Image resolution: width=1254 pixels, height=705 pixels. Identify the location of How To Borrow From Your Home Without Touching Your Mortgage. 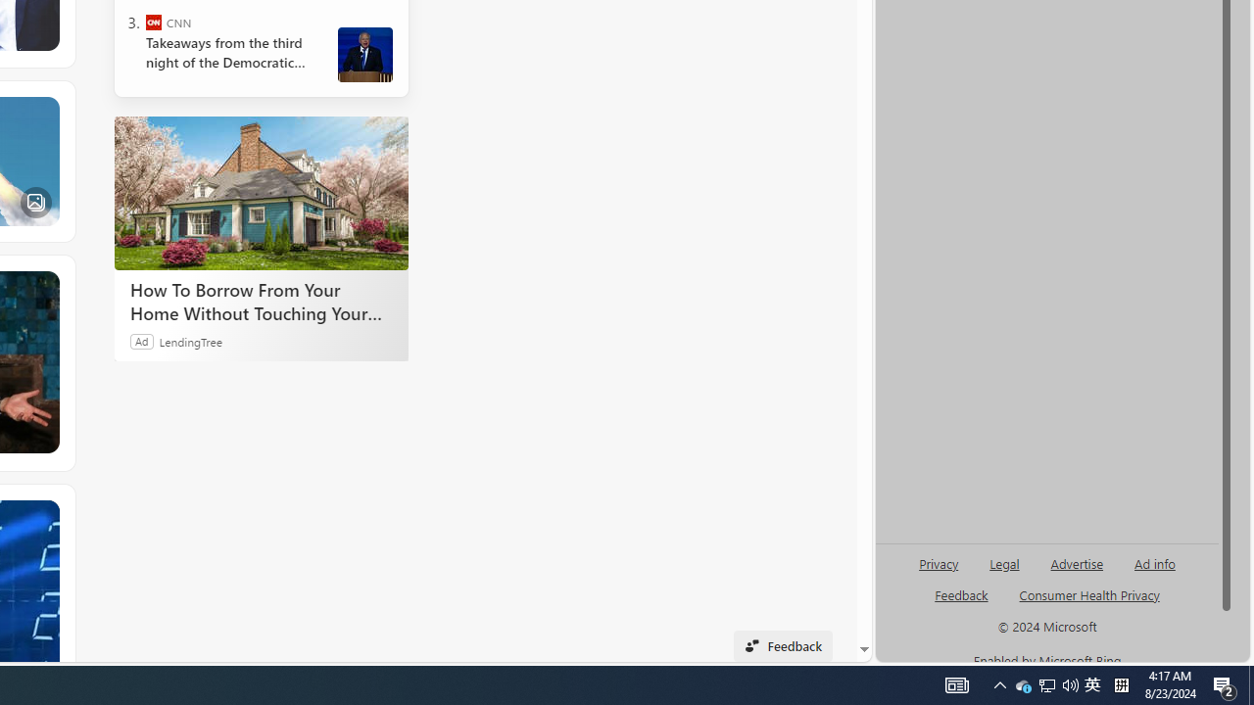
(261, 301).